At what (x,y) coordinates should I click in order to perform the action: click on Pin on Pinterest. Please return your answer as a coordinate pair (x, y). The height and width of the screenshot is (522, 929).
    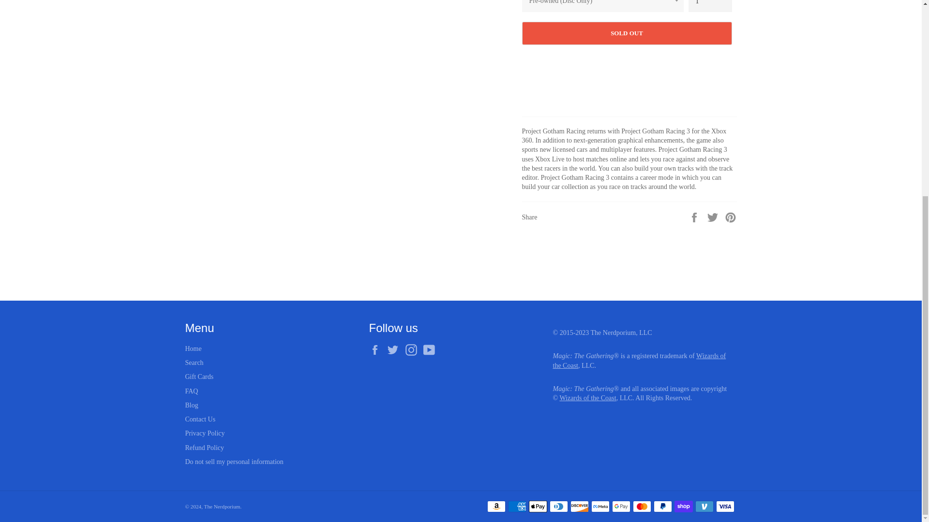
    Looking at the image, I should click on (731, 217).